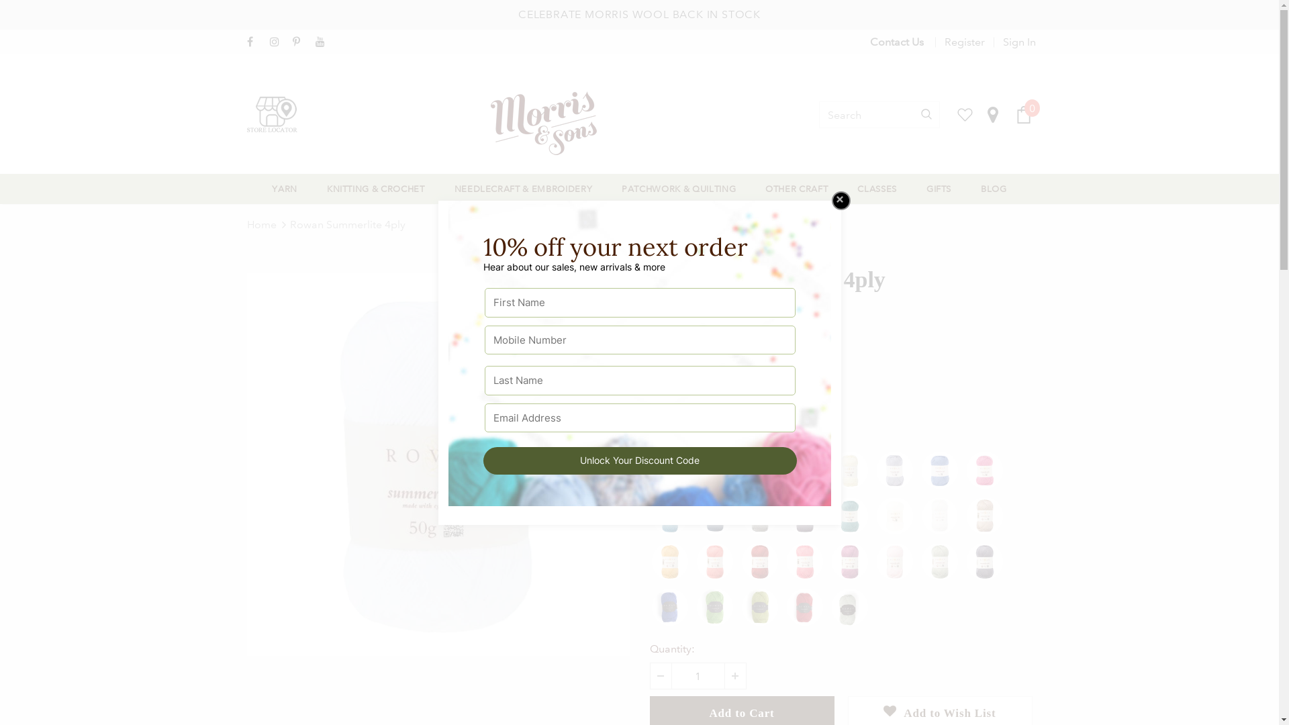  Describe the element at coordinates (262, 225) in the screenshot. I see `Home` at that location.